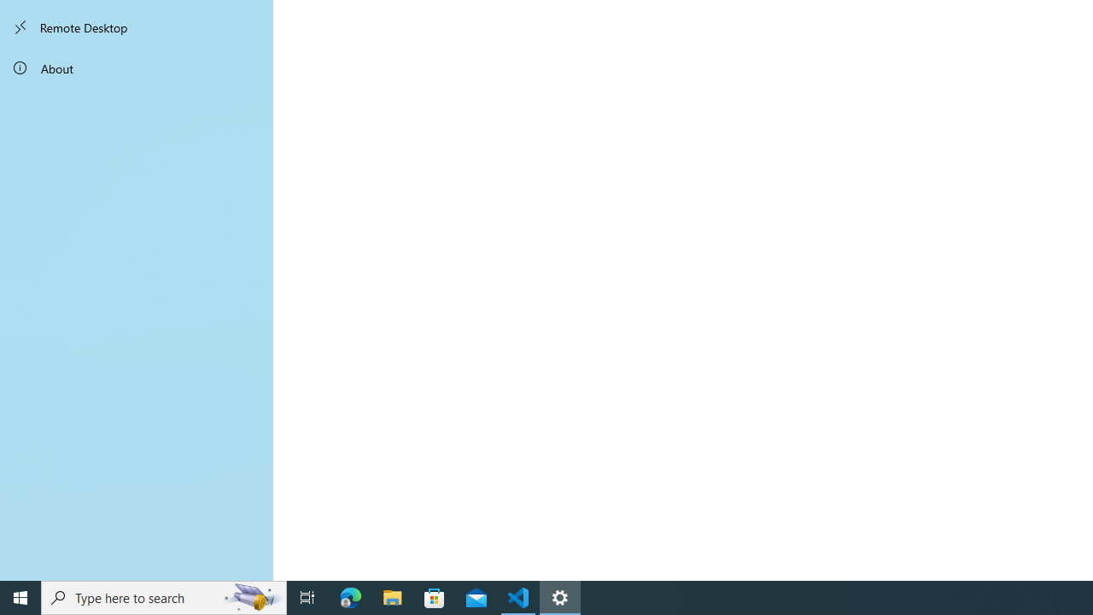 The image size is (1093, 615). What do you see at coordinates (307, 598) in the screenshot?
I see `Task View` at bounding box center [307, 598].